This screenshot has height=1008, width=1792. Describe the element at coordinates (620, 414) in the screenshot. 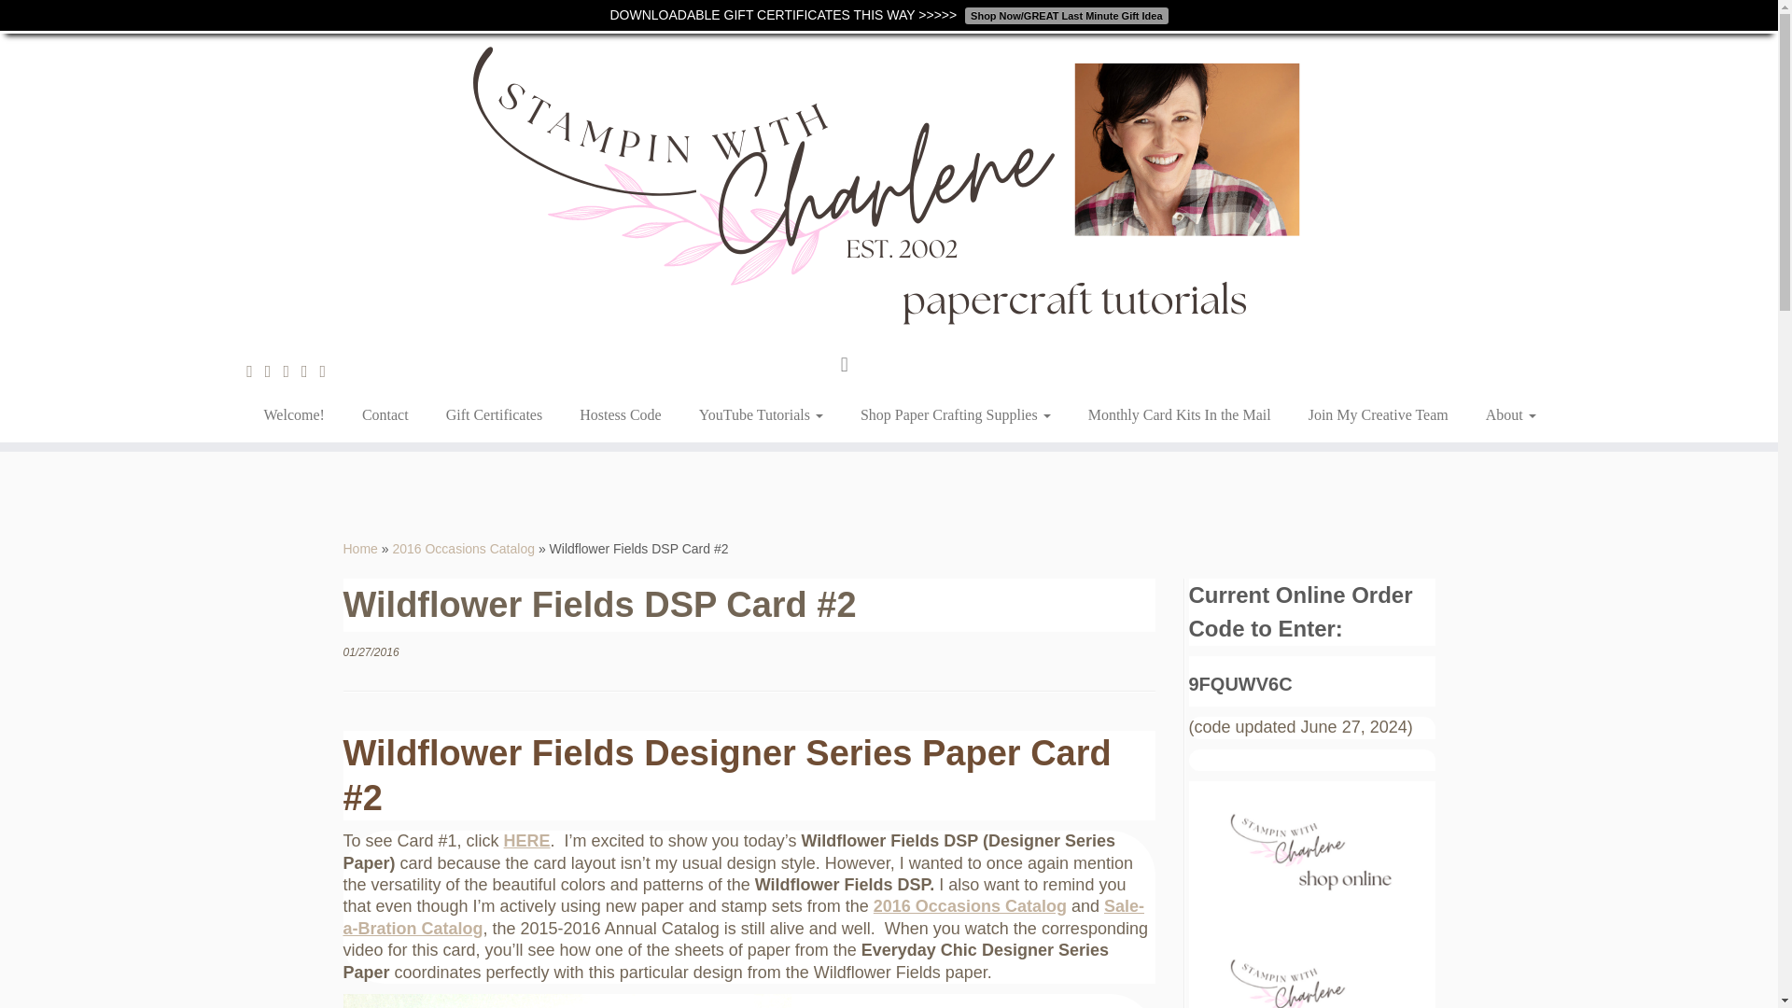

I see `Hostess Code` at that location.